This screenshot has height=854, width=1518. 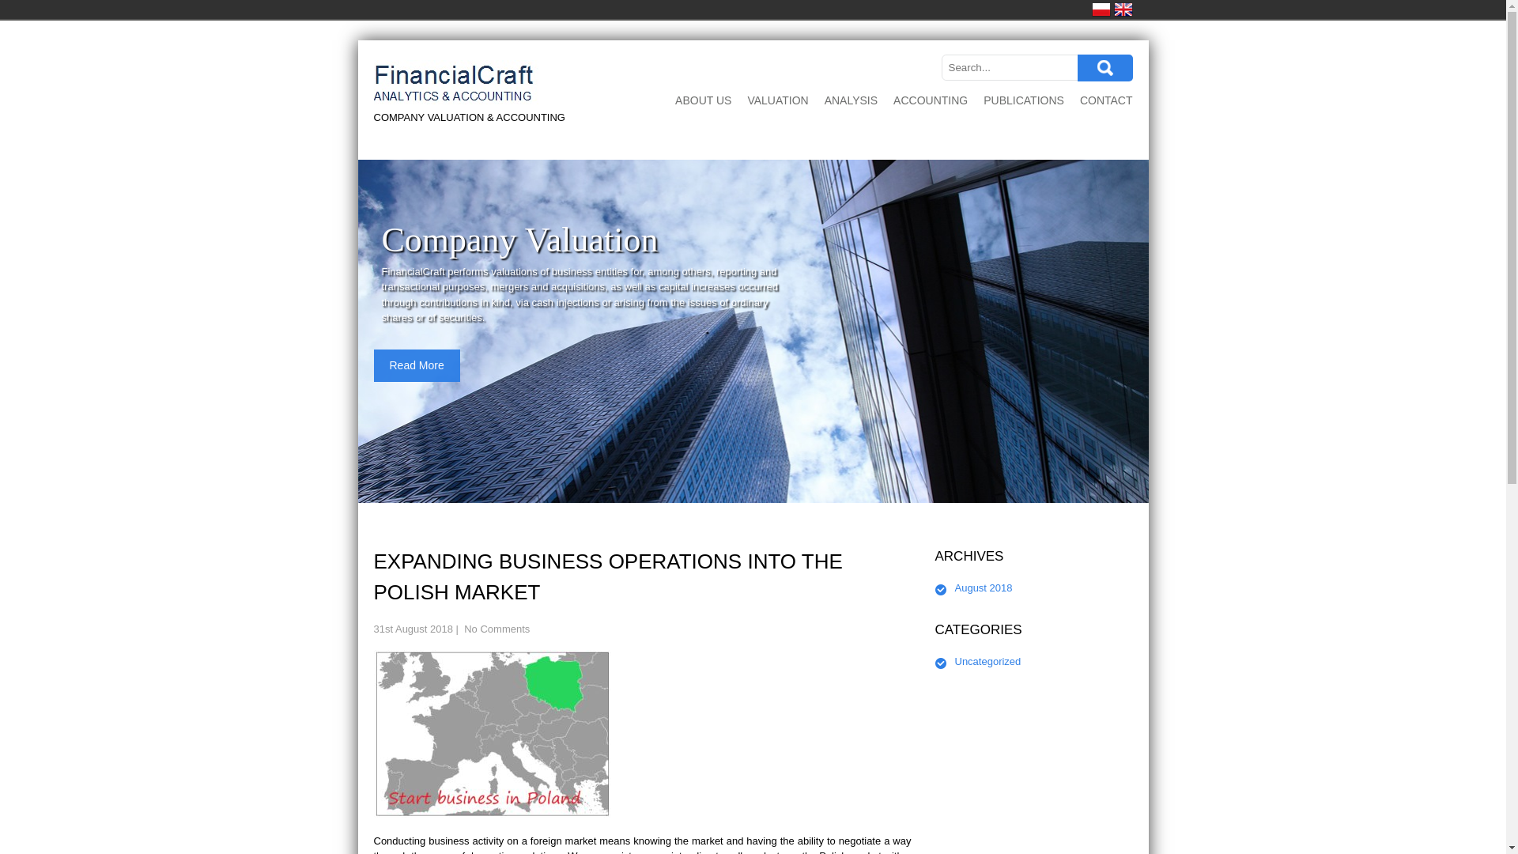 I want to click on Uncategorized, so click(x=988, y=661).